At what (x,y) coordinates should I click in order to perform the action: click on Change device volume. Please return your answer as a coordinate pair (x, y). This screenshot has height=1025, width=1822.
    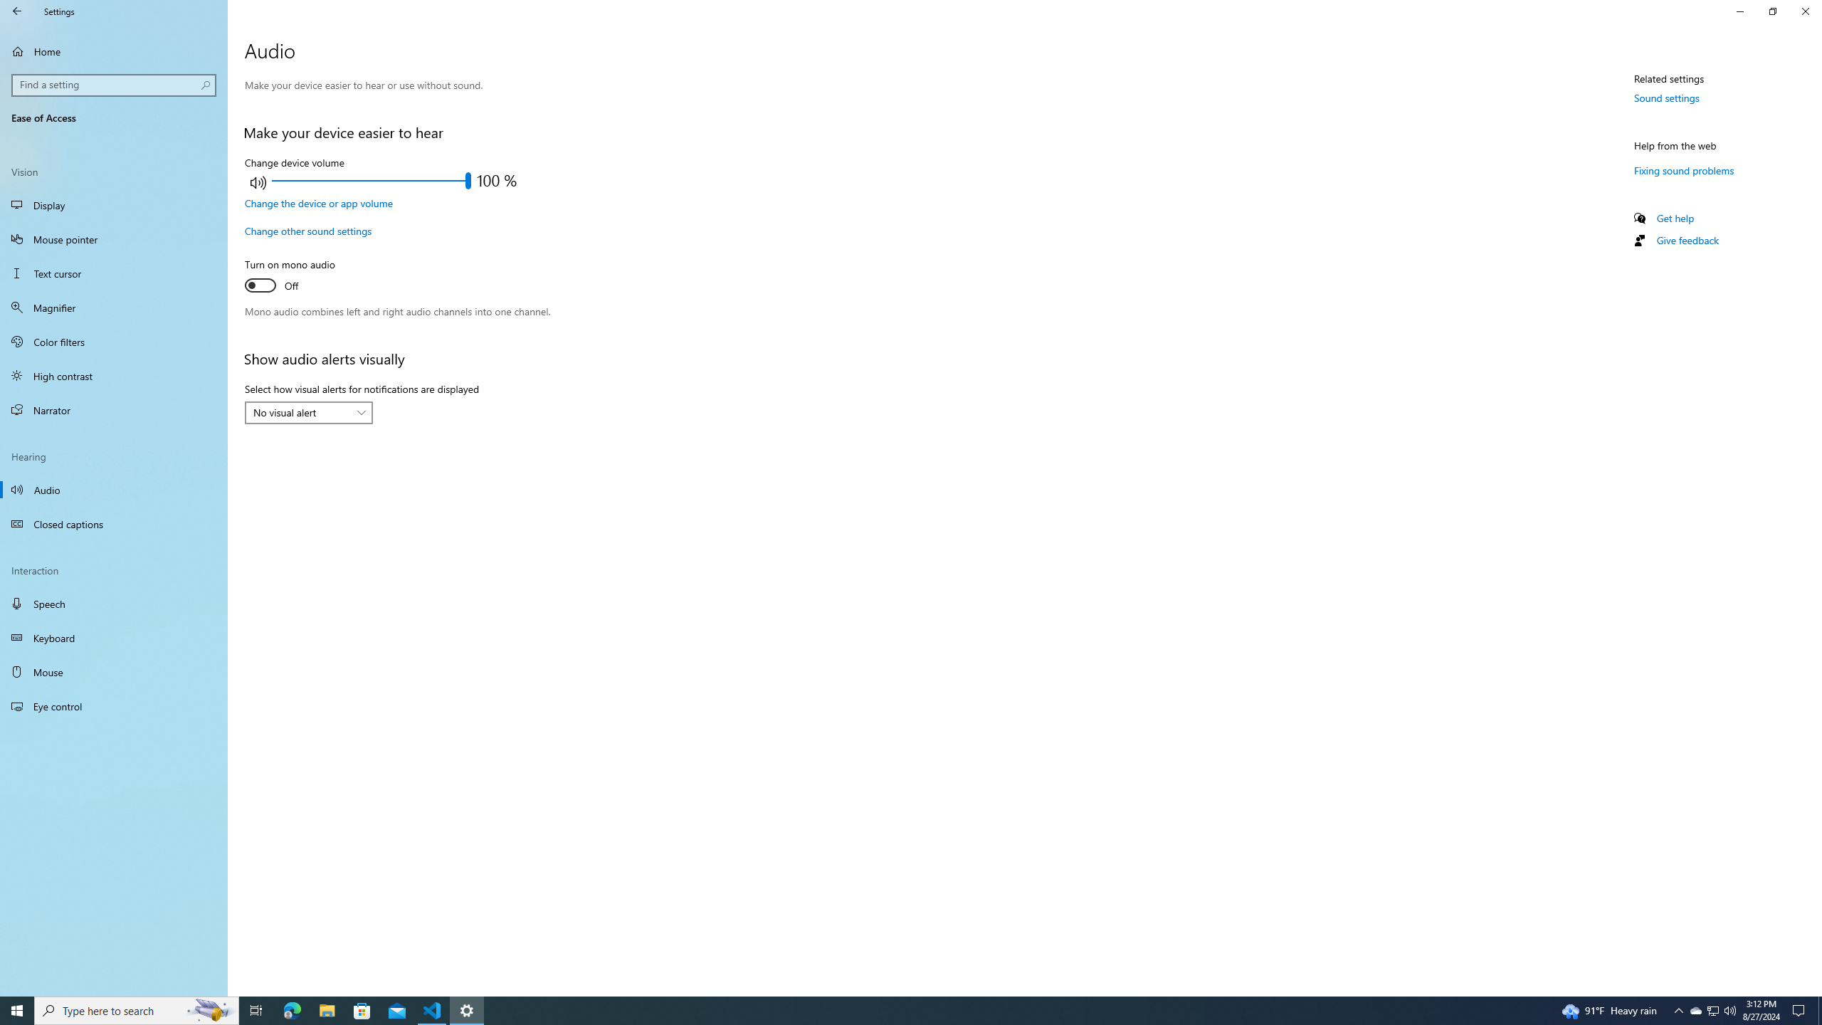
    Looking at the image, I should click on (372, 181).